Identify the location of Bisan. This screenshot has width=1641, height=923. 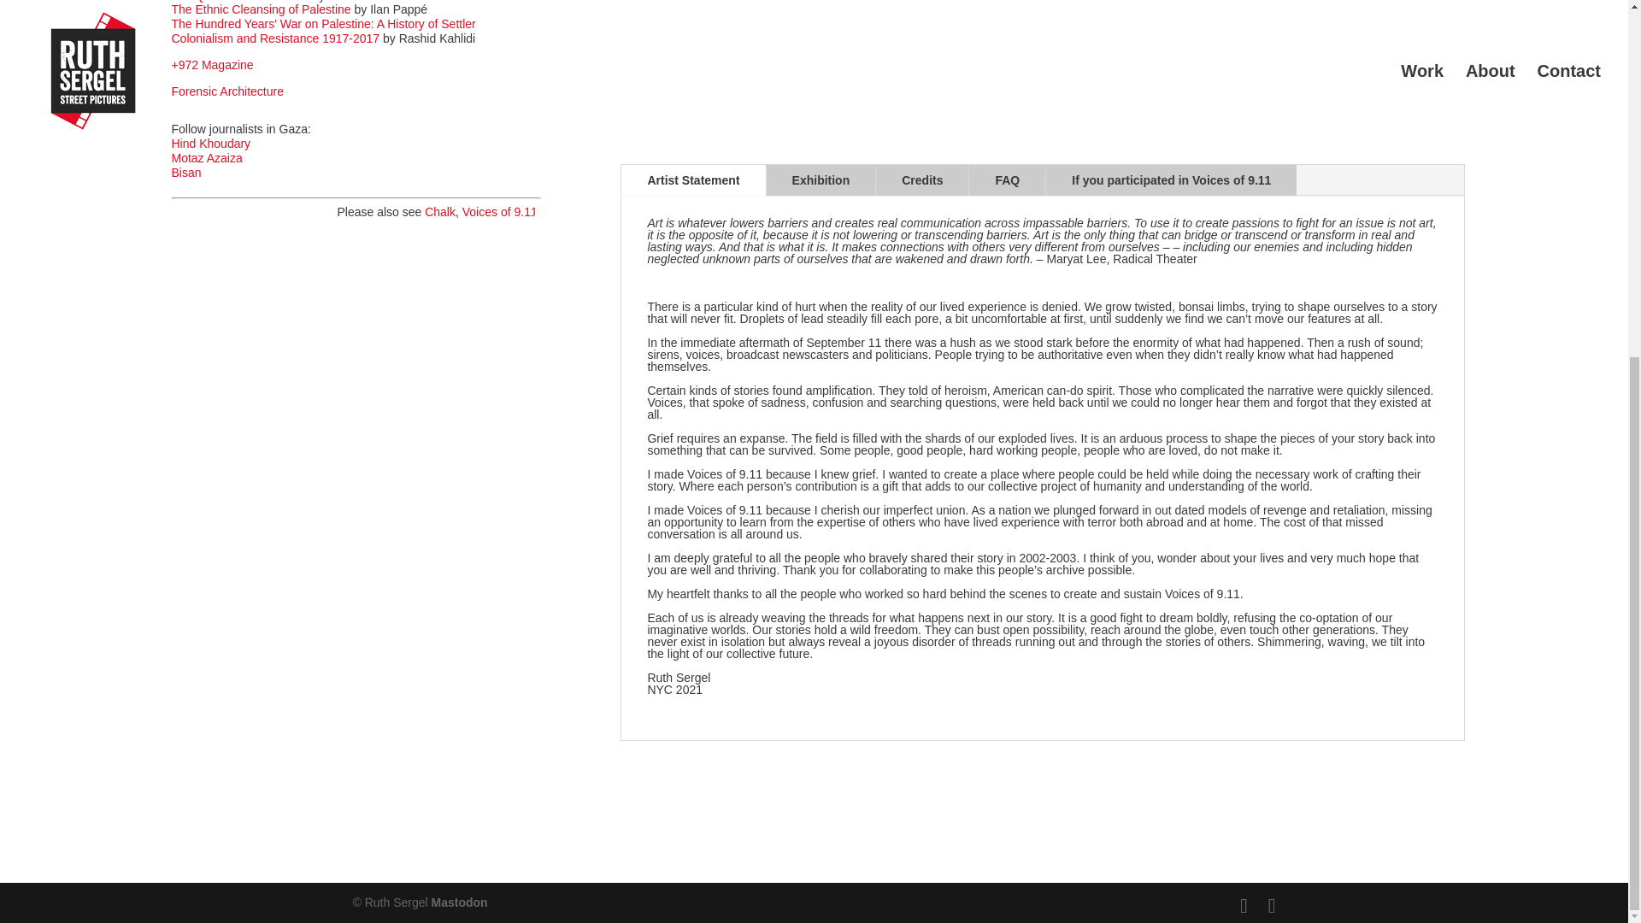
(185, 173).